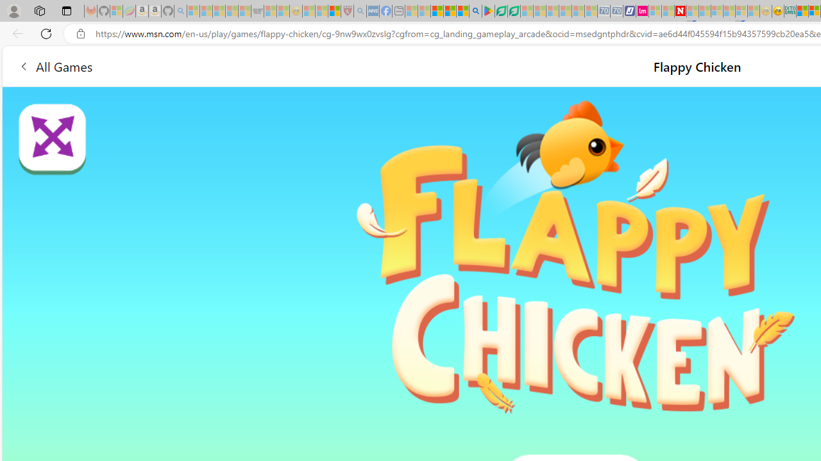  Describe the element at coordinates (681, 12) in the screenshot. I see `Latest Politics News & Archive | Newsweek.com` at that location.